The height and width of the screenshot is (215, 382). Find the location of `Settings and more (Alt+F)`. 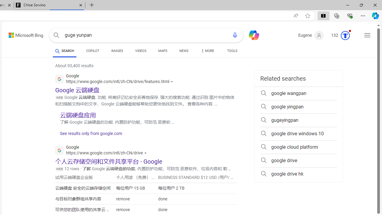

Settings and more (Alt+F) is located at coordinates (363, 16).